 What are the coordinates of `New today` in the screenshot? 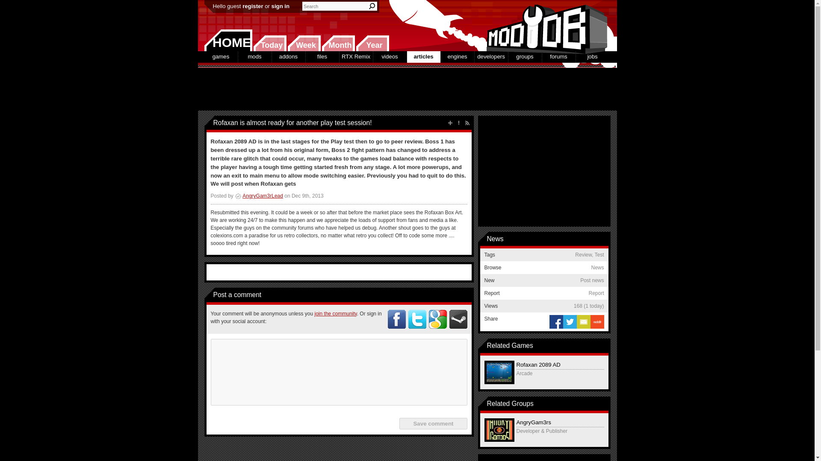 It's located at (269, 43).